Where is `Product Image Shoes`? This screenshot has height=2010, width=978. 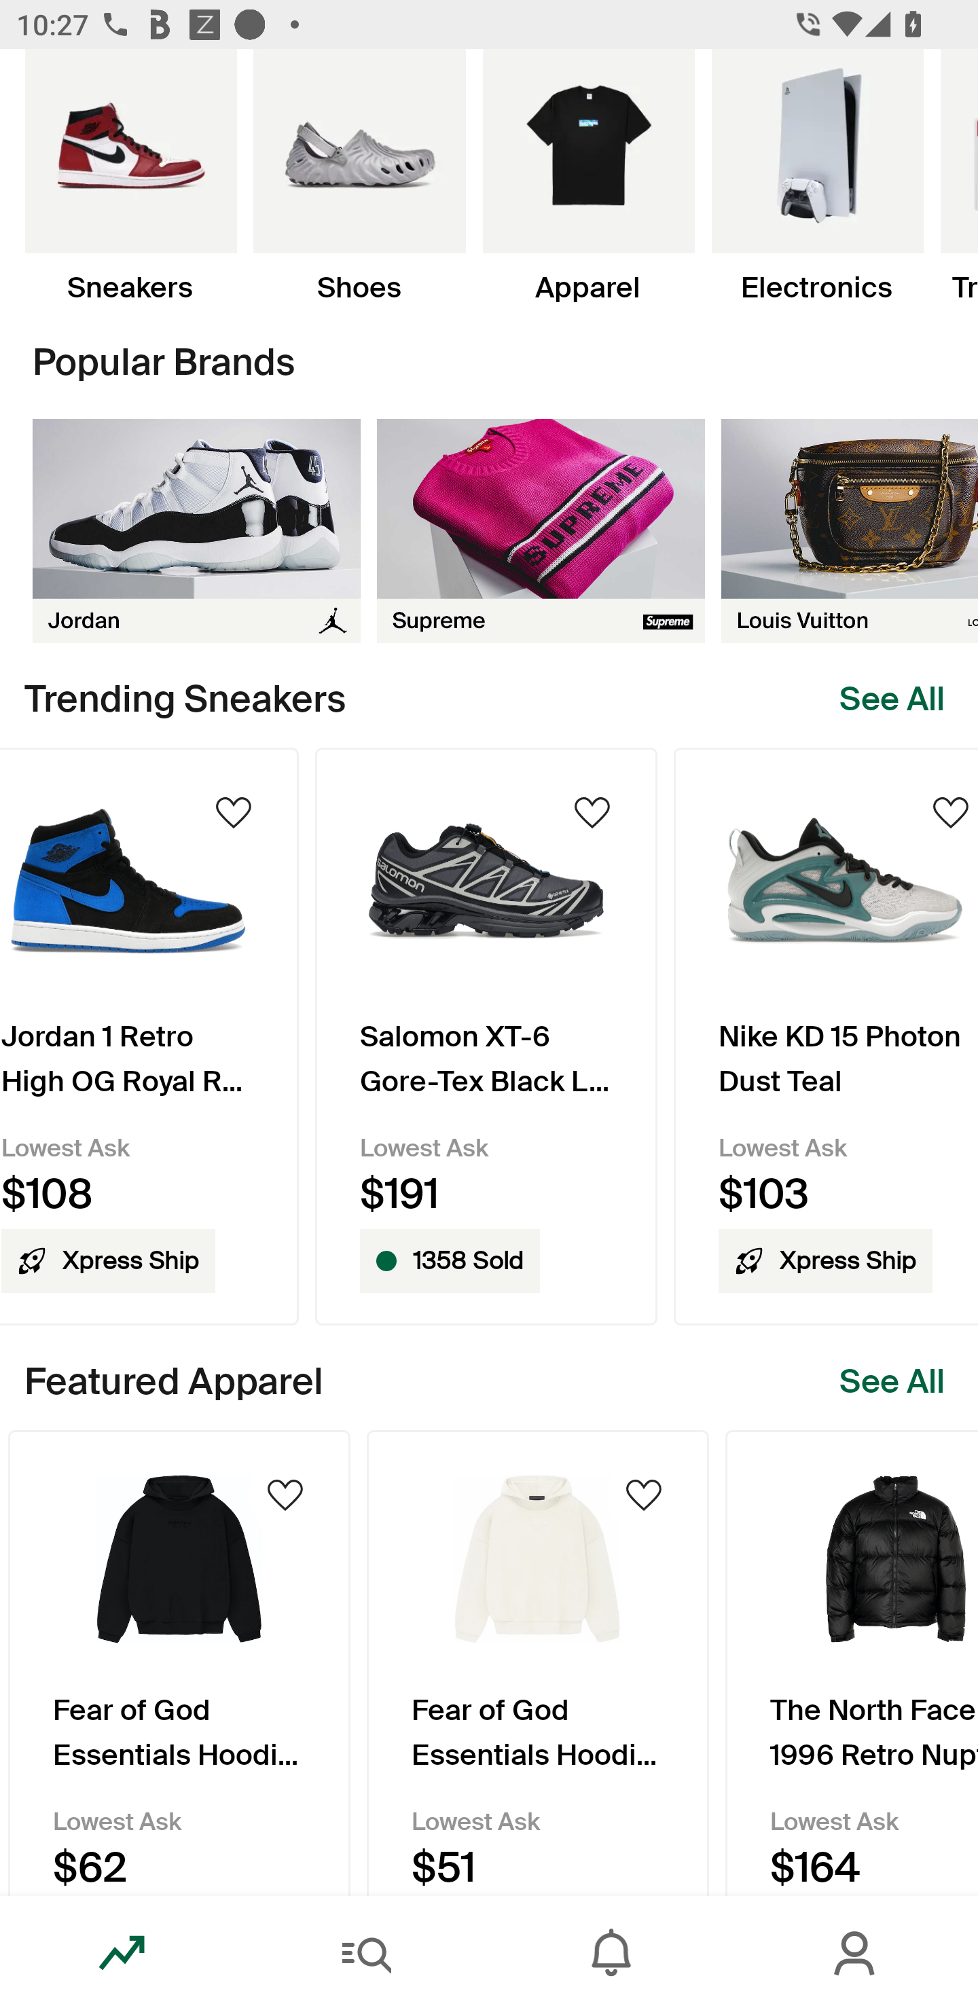
Product Image Shoes is located at coordinates (359, 177).